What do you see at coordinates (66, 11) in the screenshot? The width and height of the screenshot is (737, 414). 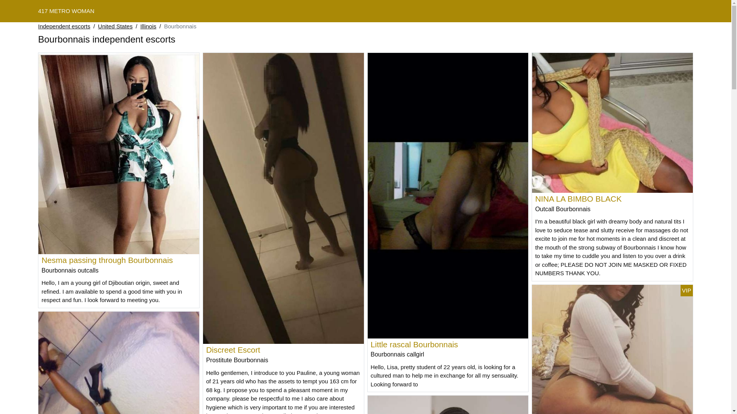 I see `417 METRO WOMAN` at bounding box center [66, 11].